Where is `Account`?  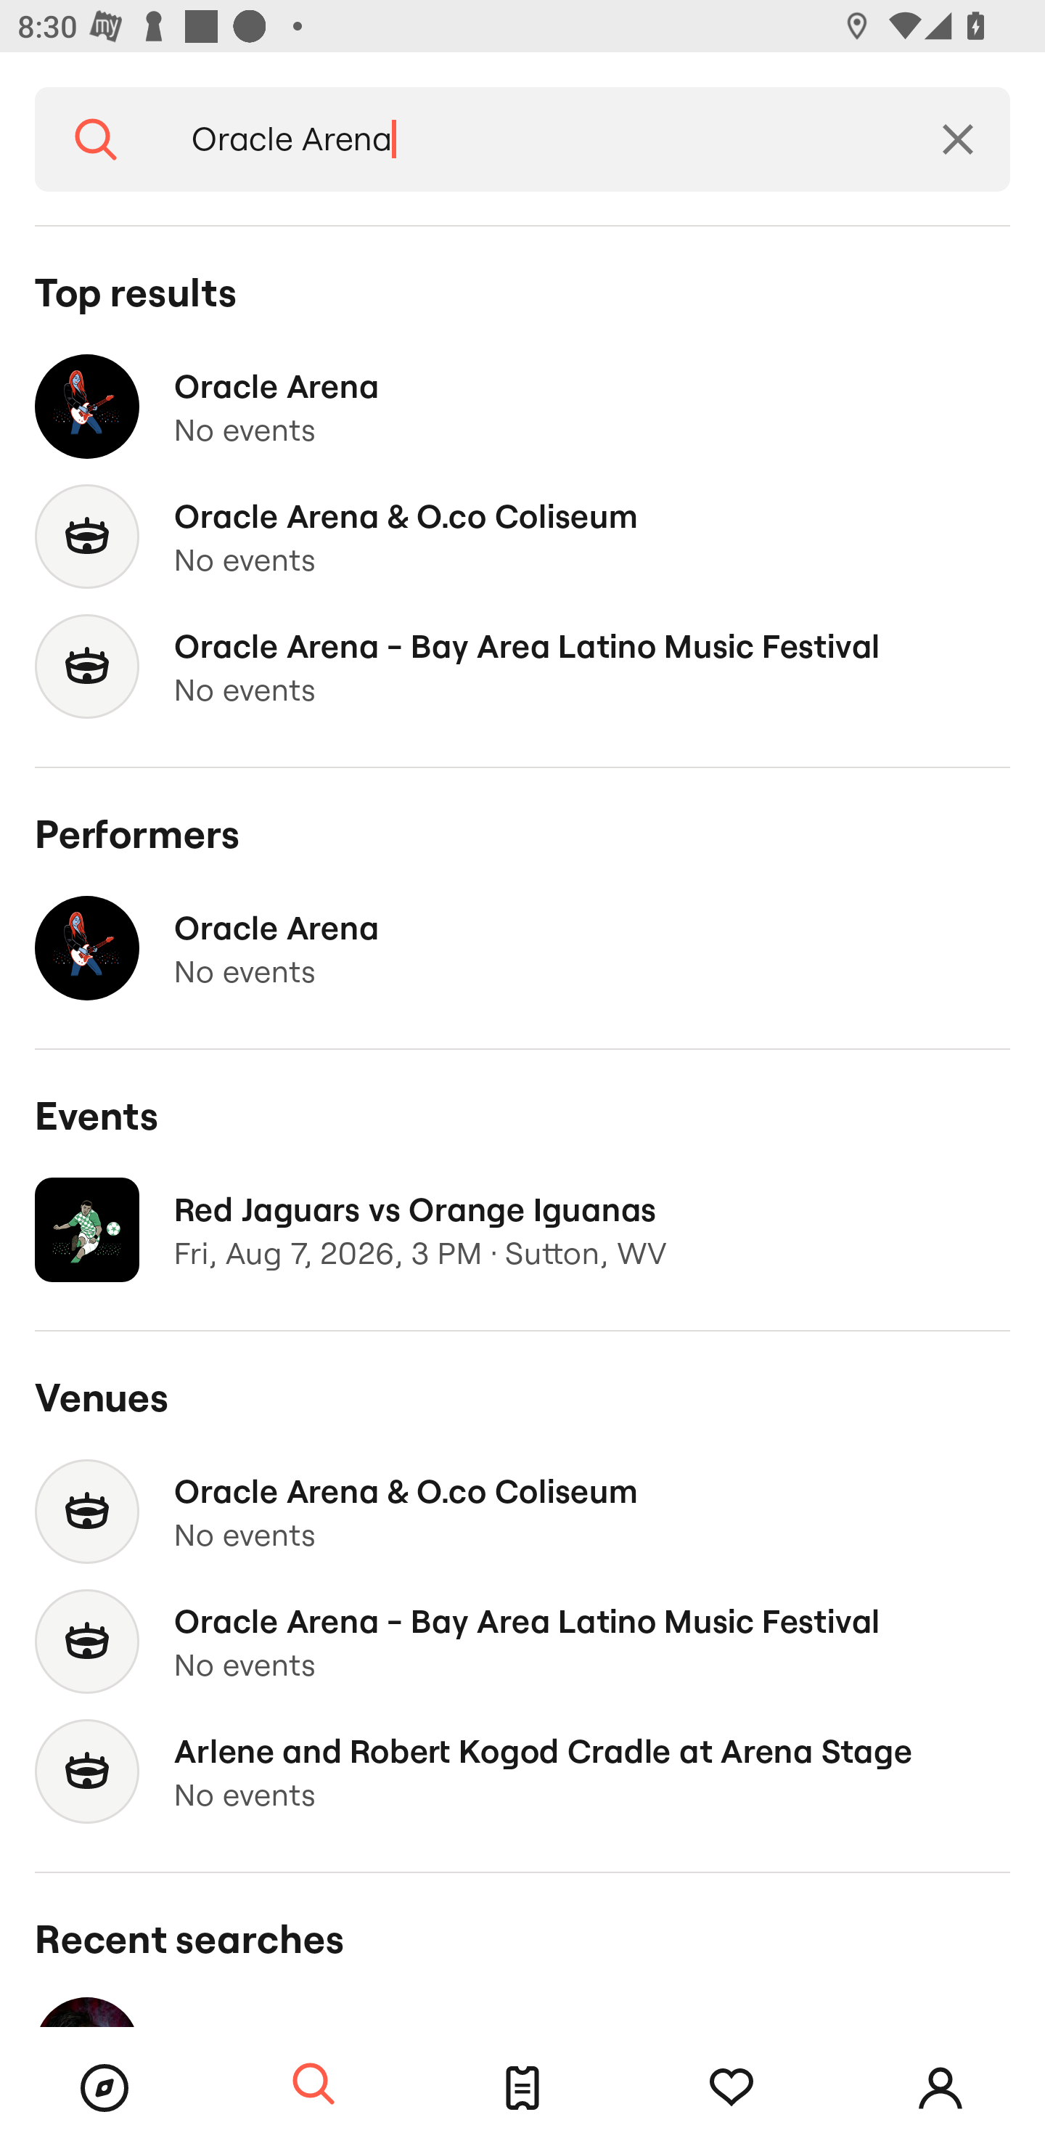
Account is located at coordinates (940, 2088).